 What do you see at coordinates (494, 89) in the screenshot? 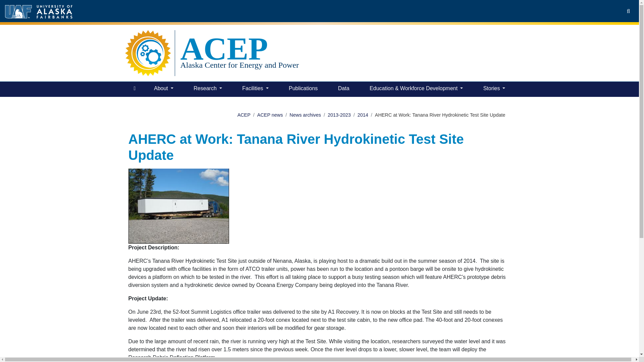
I see `Stories` at bounding box center [494, 89].